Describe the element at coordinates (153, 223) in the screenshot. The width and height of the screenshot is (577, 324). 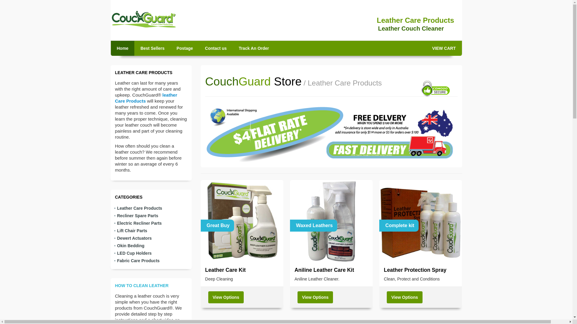
I see `Electric Recliner Parts` at that location.